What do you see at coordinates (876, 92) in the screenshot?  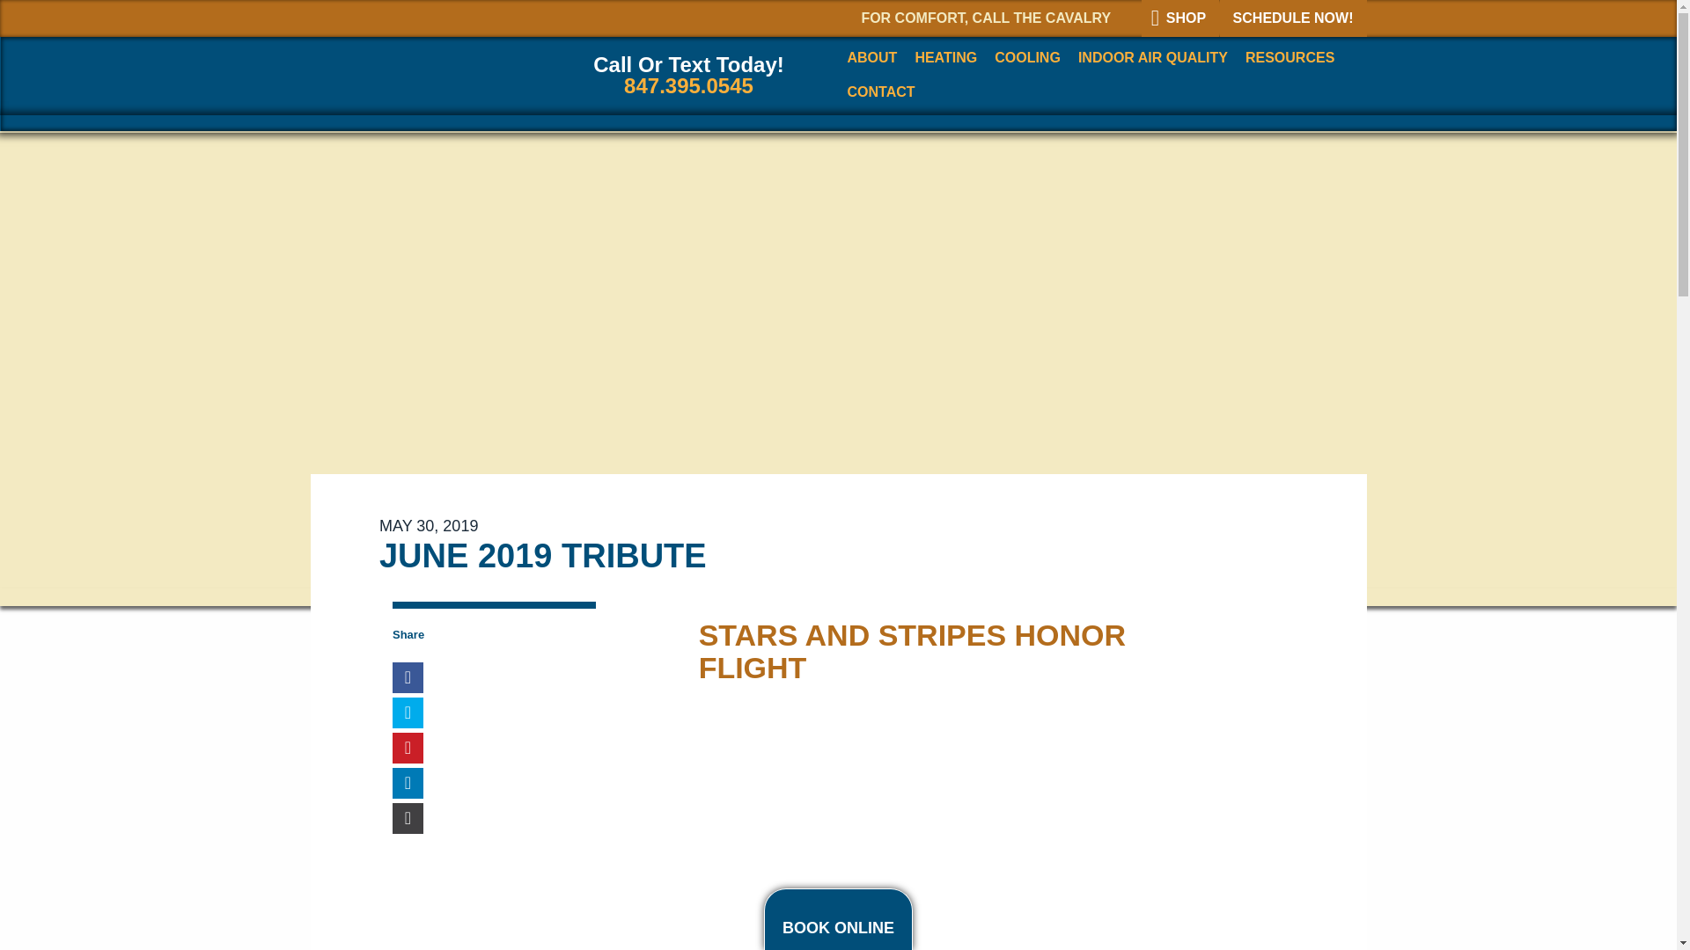 I see `CONTACT` at bounding box center [876, 92].